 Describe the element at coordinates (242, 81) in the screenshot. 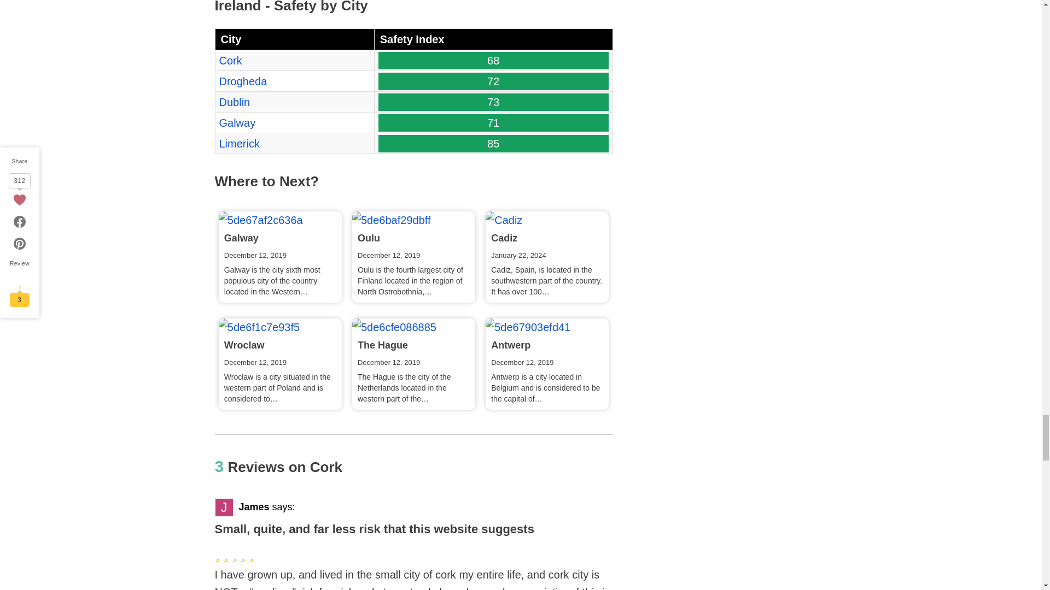

I see `Drogheda` at that location.